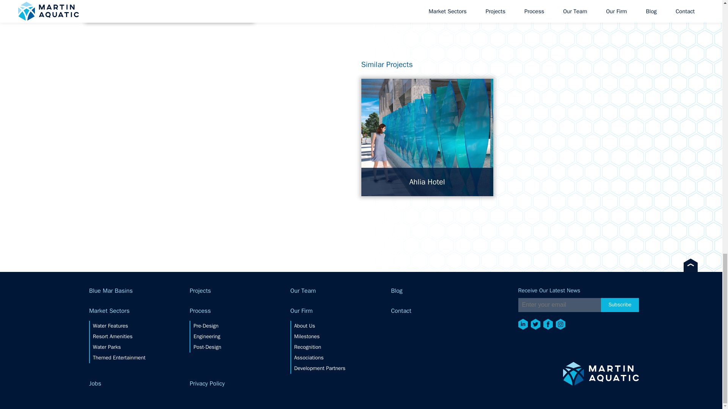 This screenshot has height=409, width=728. What do you see at coordinates (441, 291) in the screenshot?
I see `Blog` at bounding box center [441, 291].